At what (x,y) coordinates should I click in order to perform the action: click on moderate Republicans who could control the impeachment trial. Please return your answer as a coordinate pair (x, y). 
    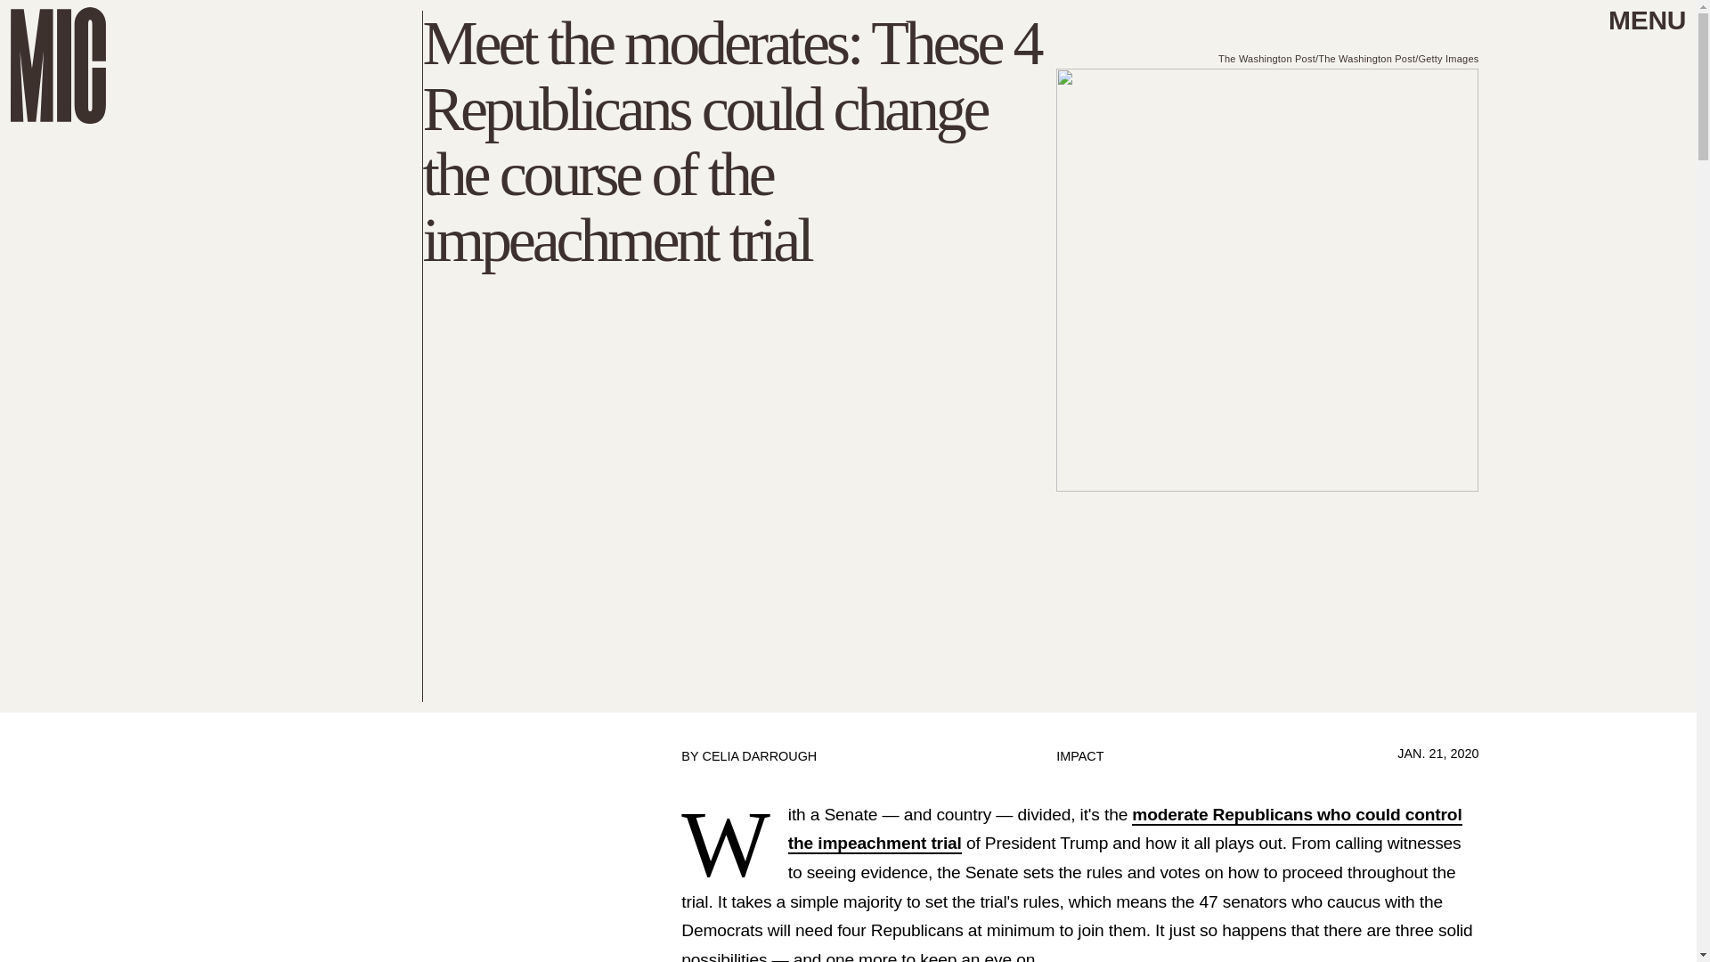
    Looking at the image, I should click on (1125, 830).